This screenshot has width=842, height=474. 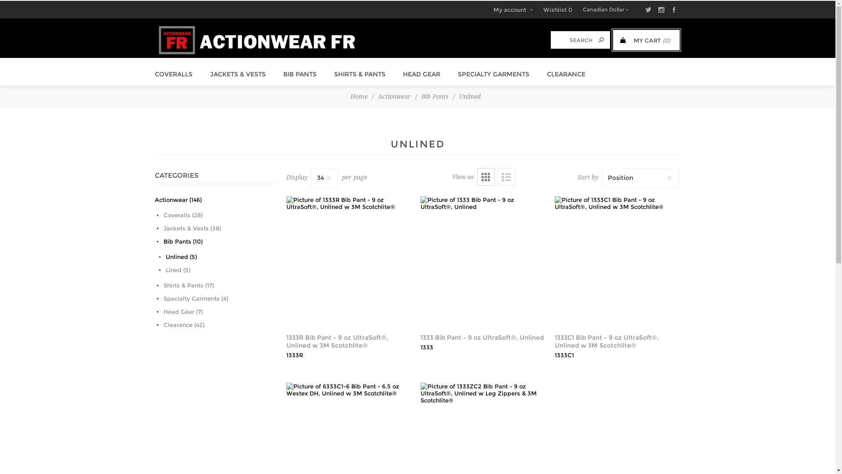 What do you see at coordinates (421, 74) in the screenshot?
I see `HEAD GEAR` at bounding box center [421, 74].